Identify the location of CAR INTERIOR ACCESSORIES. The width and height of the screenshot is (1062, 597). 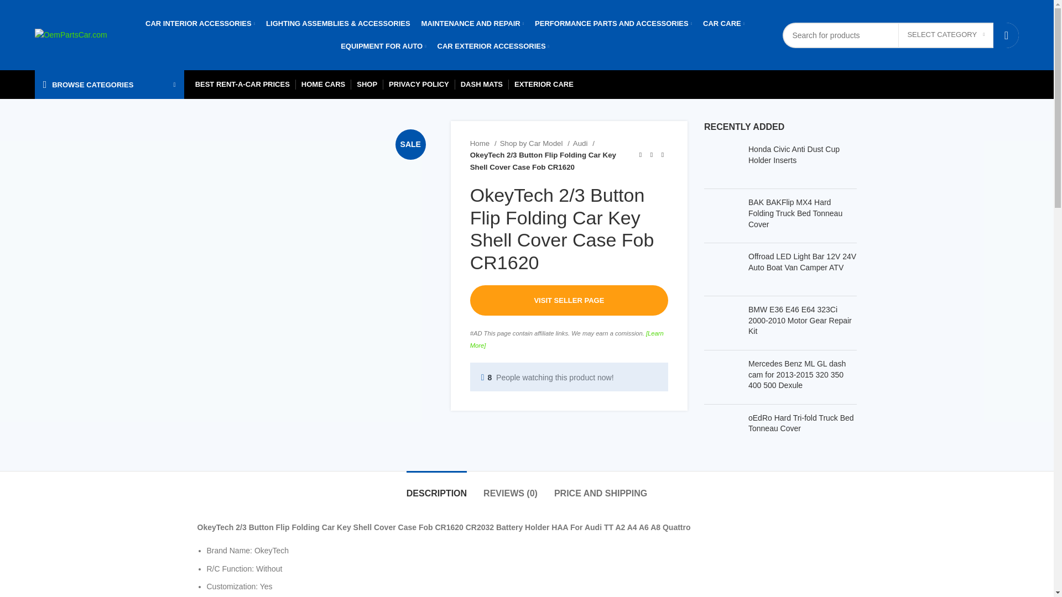
(200, 23).